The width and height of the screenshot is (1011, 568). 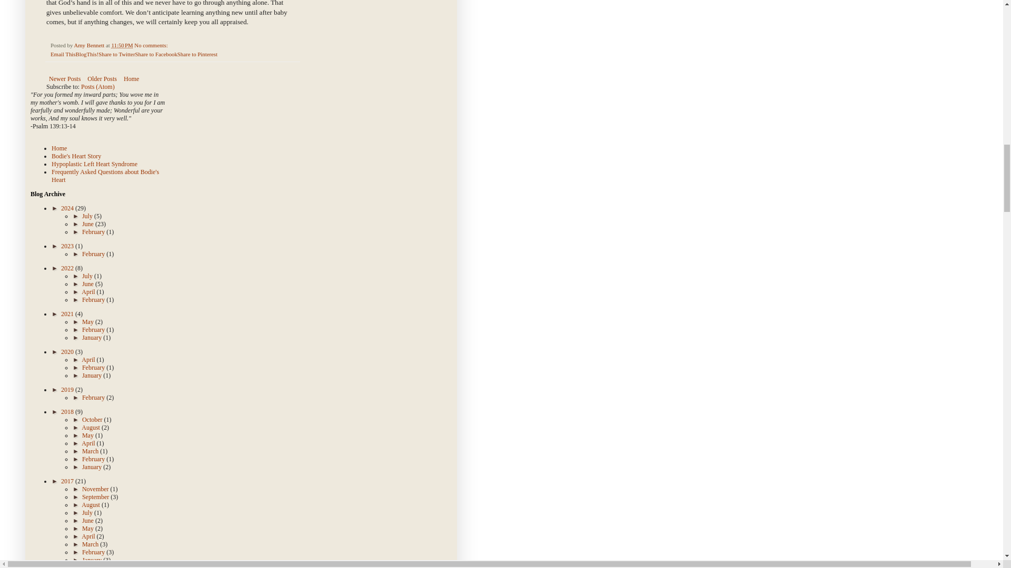 I want to click on Bodie's Heart Story, so click(x=76, y=156).